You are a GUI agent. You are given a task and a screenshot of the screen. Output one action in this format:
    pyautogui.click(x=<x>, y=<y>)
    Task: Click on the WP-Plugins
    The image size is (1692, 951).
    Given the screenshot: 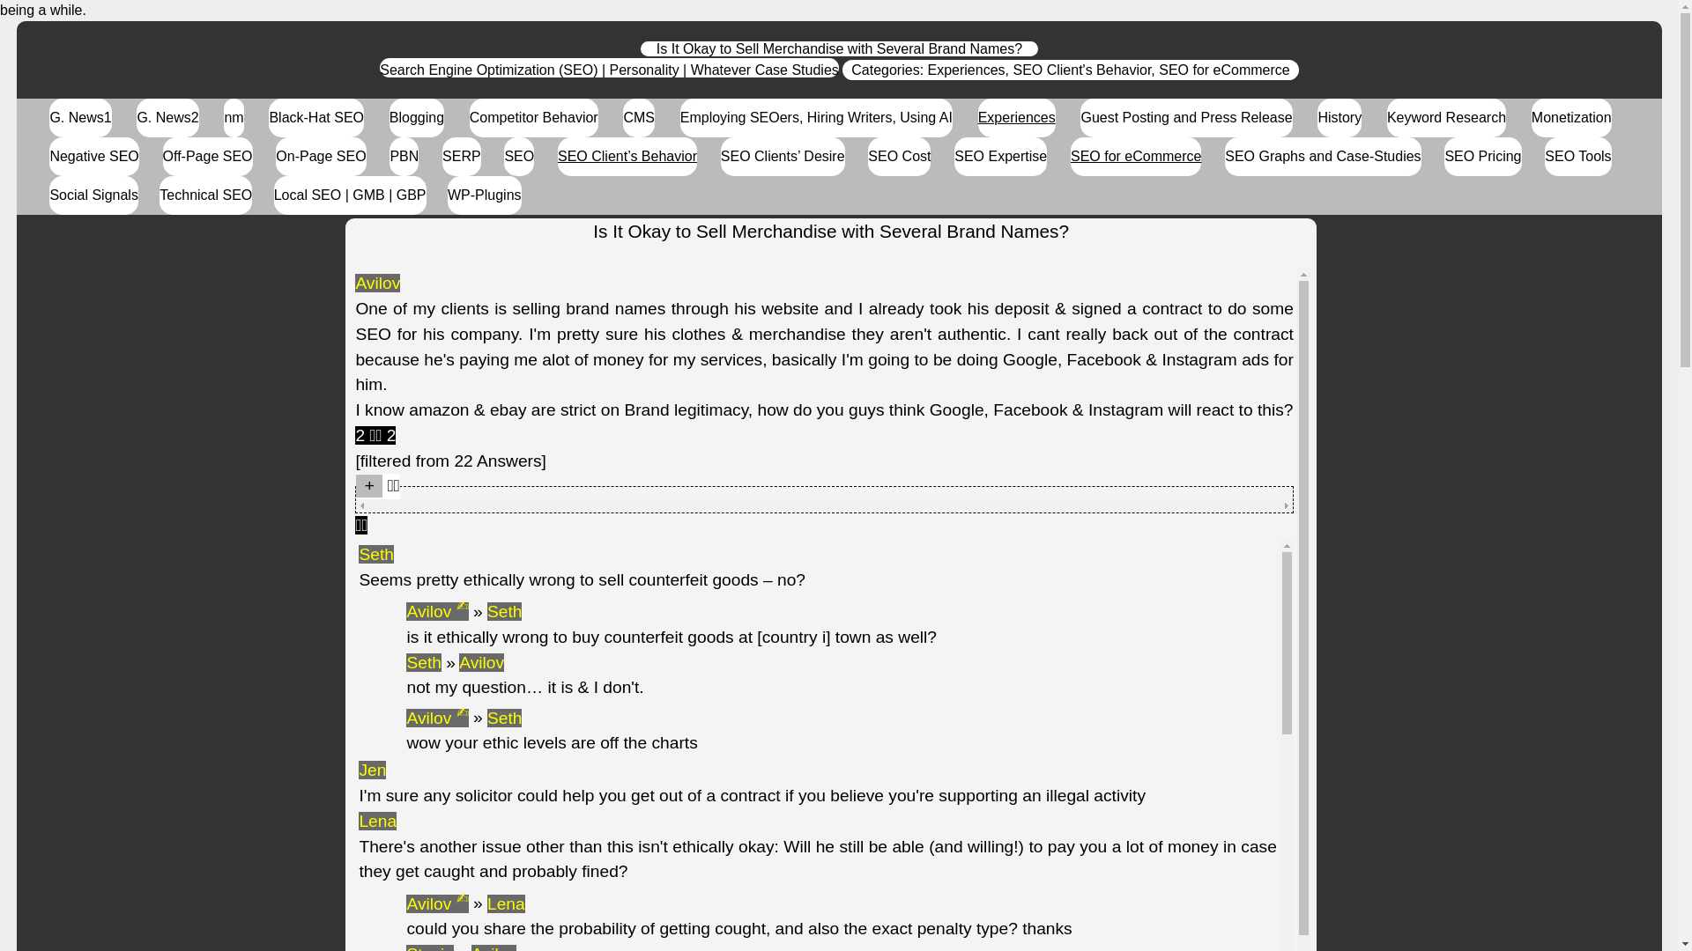 What is the action you would take?
    pyautogui.click(x=485, y=195)
    